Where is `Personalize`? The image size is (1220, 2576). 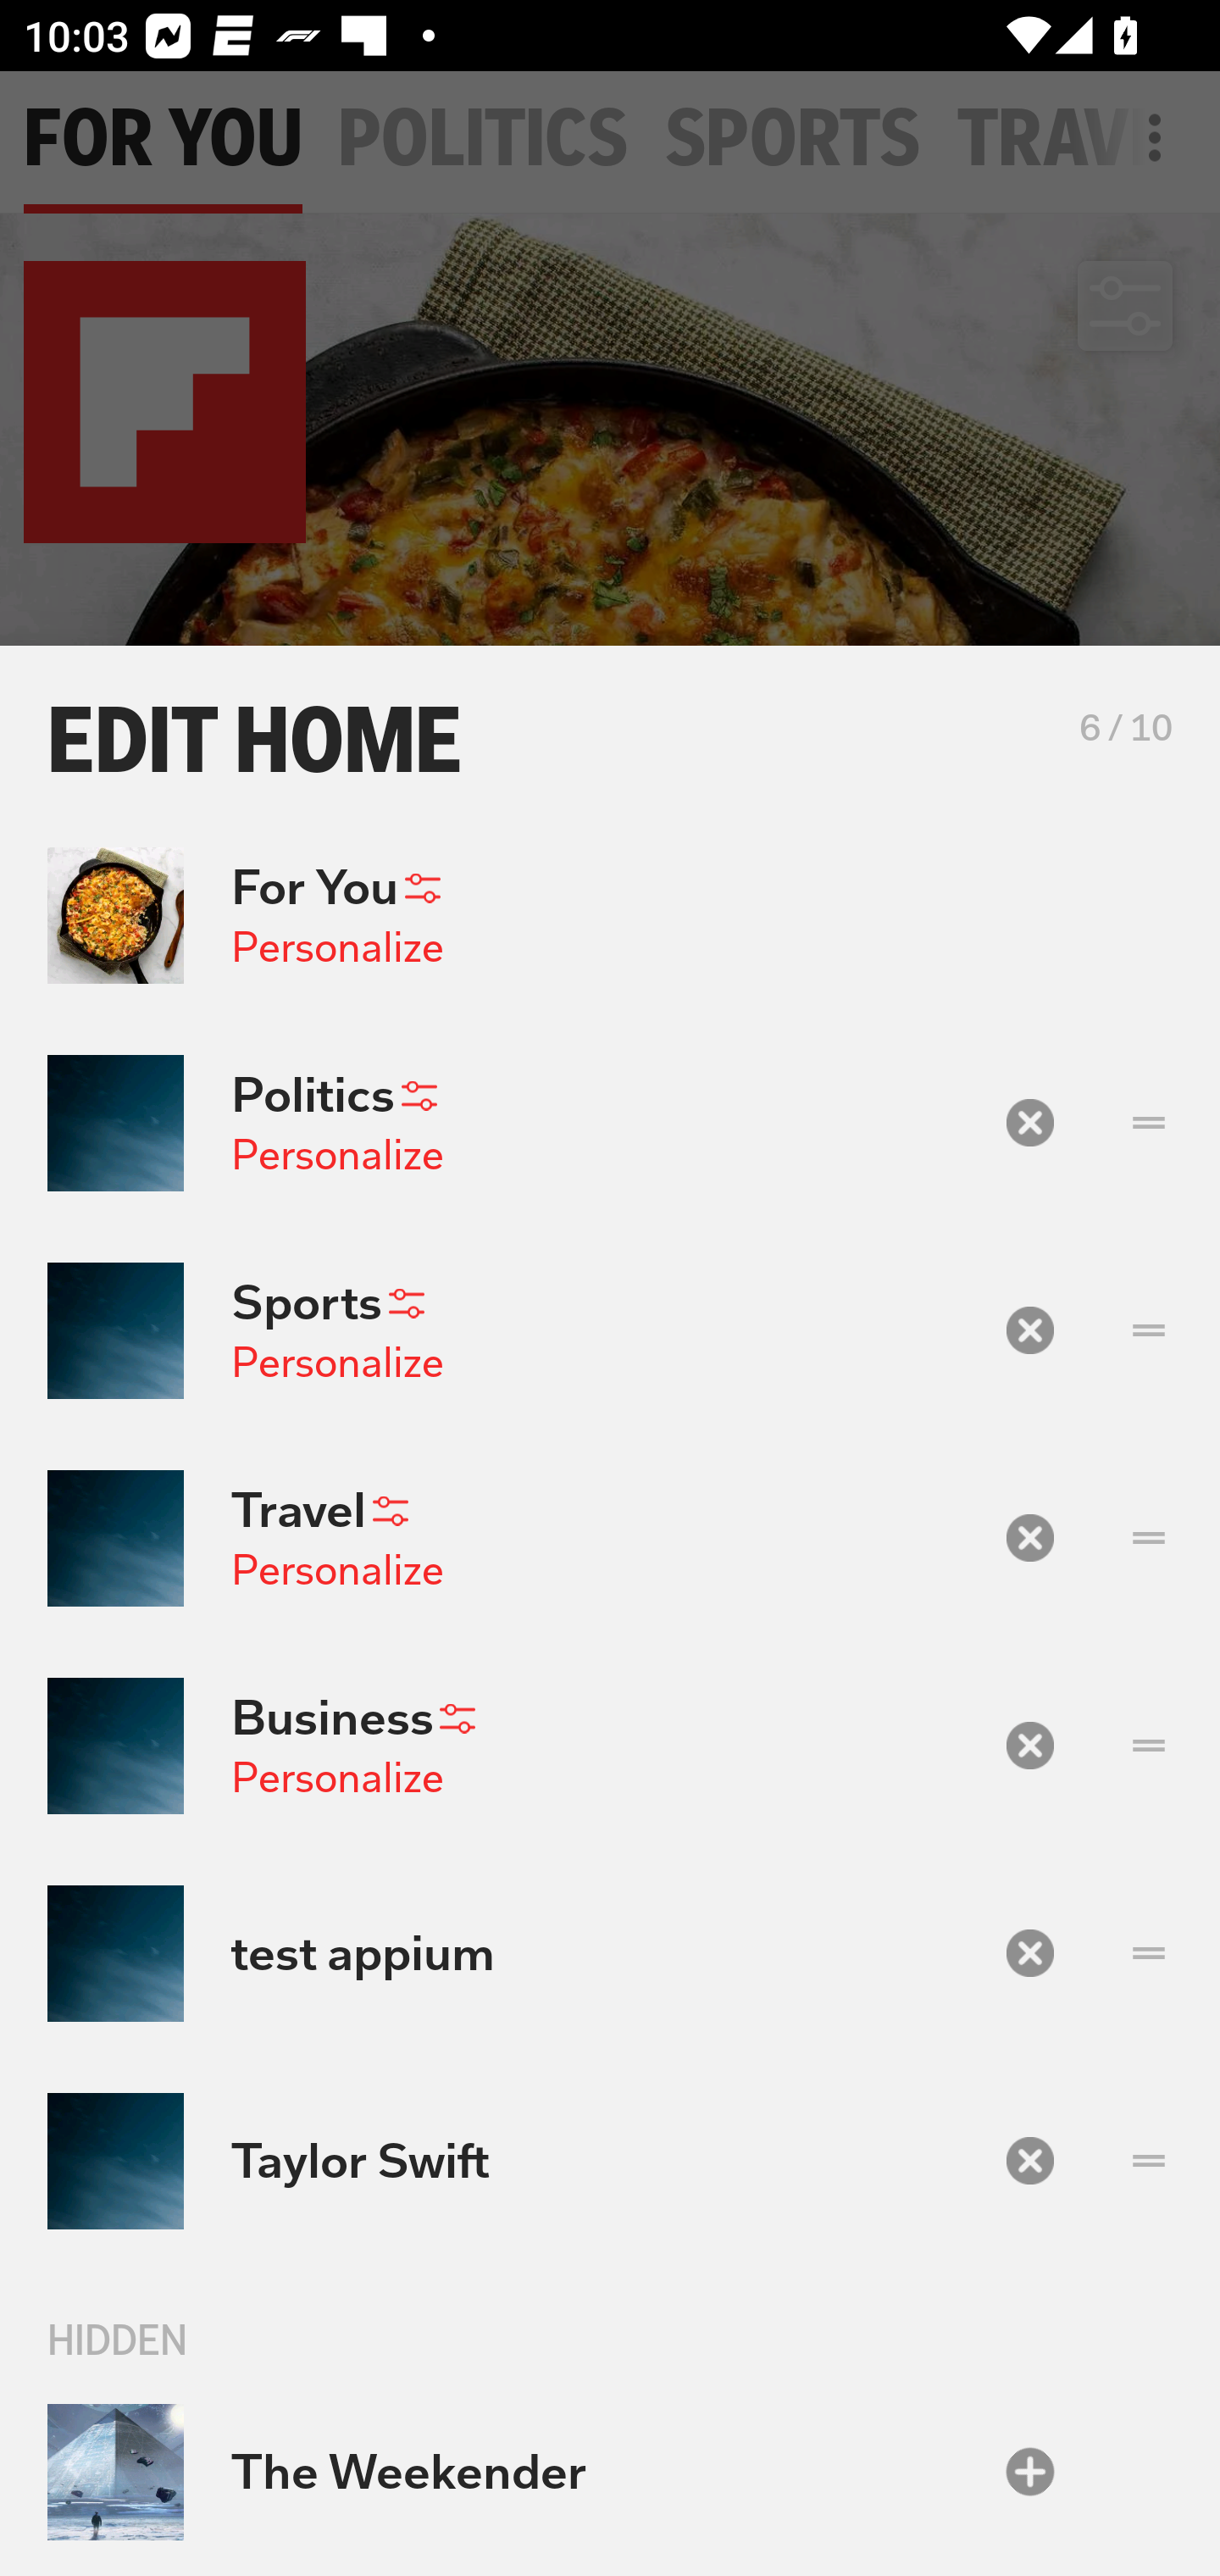 Personalize is located at coordinates (337, 1569).